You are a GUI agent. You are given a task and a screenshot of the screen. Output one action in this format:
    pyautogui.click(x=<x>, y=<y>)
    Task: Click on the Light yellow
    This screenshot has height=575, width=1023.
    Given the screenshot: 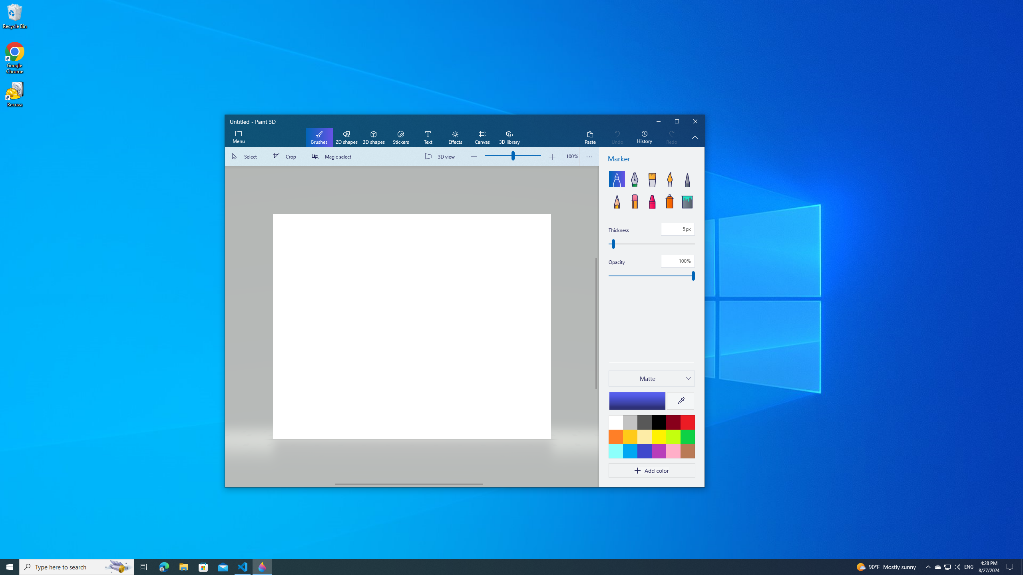 What is the action you would take?
    pyautogui.click(x=644, y=436)
    